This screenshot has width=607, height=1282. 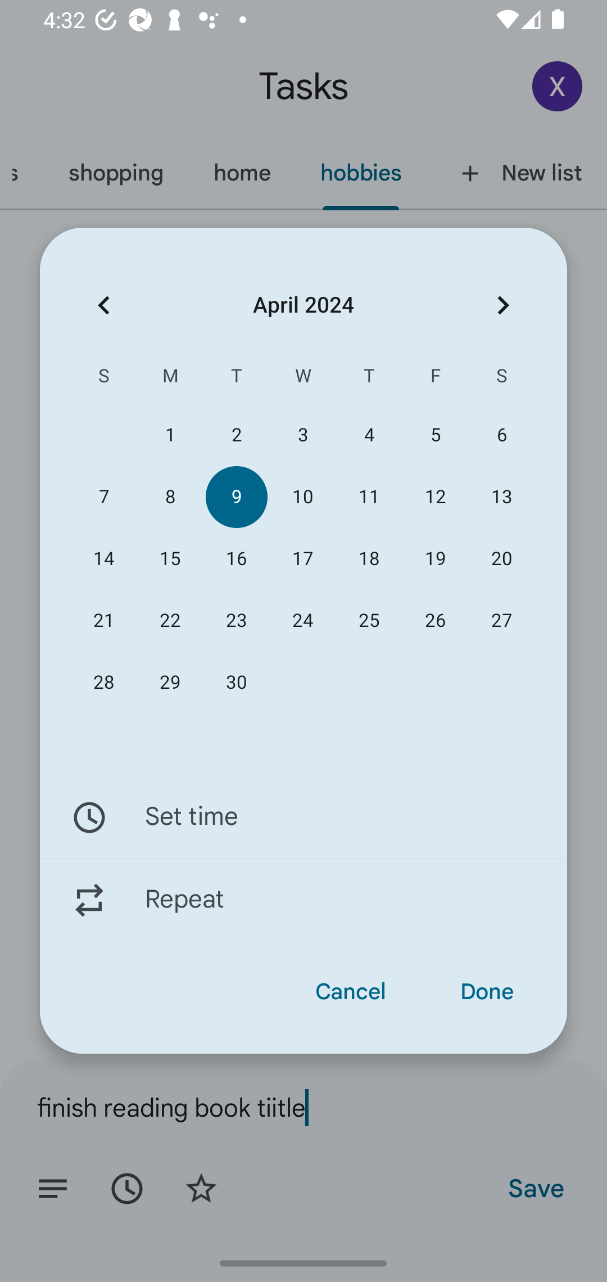 What do you see at coordinates (302, 620) in the screenshot?
I see `24 24 April 2024` at bounding box center [302, 620].